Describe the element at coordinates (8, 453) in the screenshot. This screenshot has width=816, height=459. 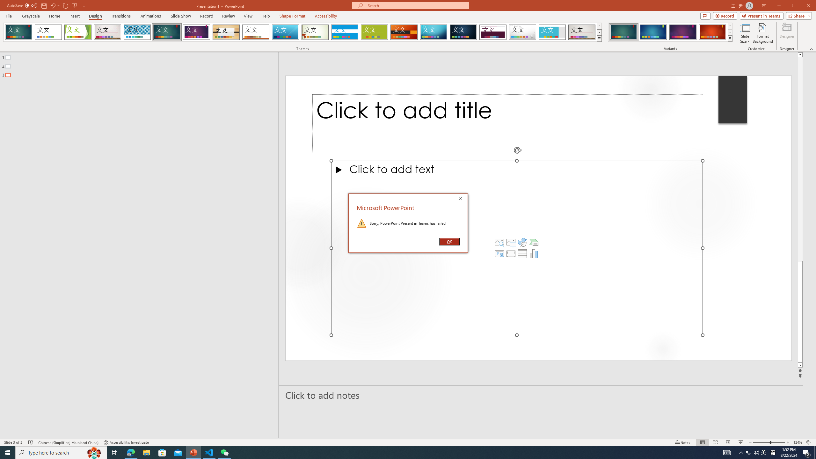
I see `Start` at that location.